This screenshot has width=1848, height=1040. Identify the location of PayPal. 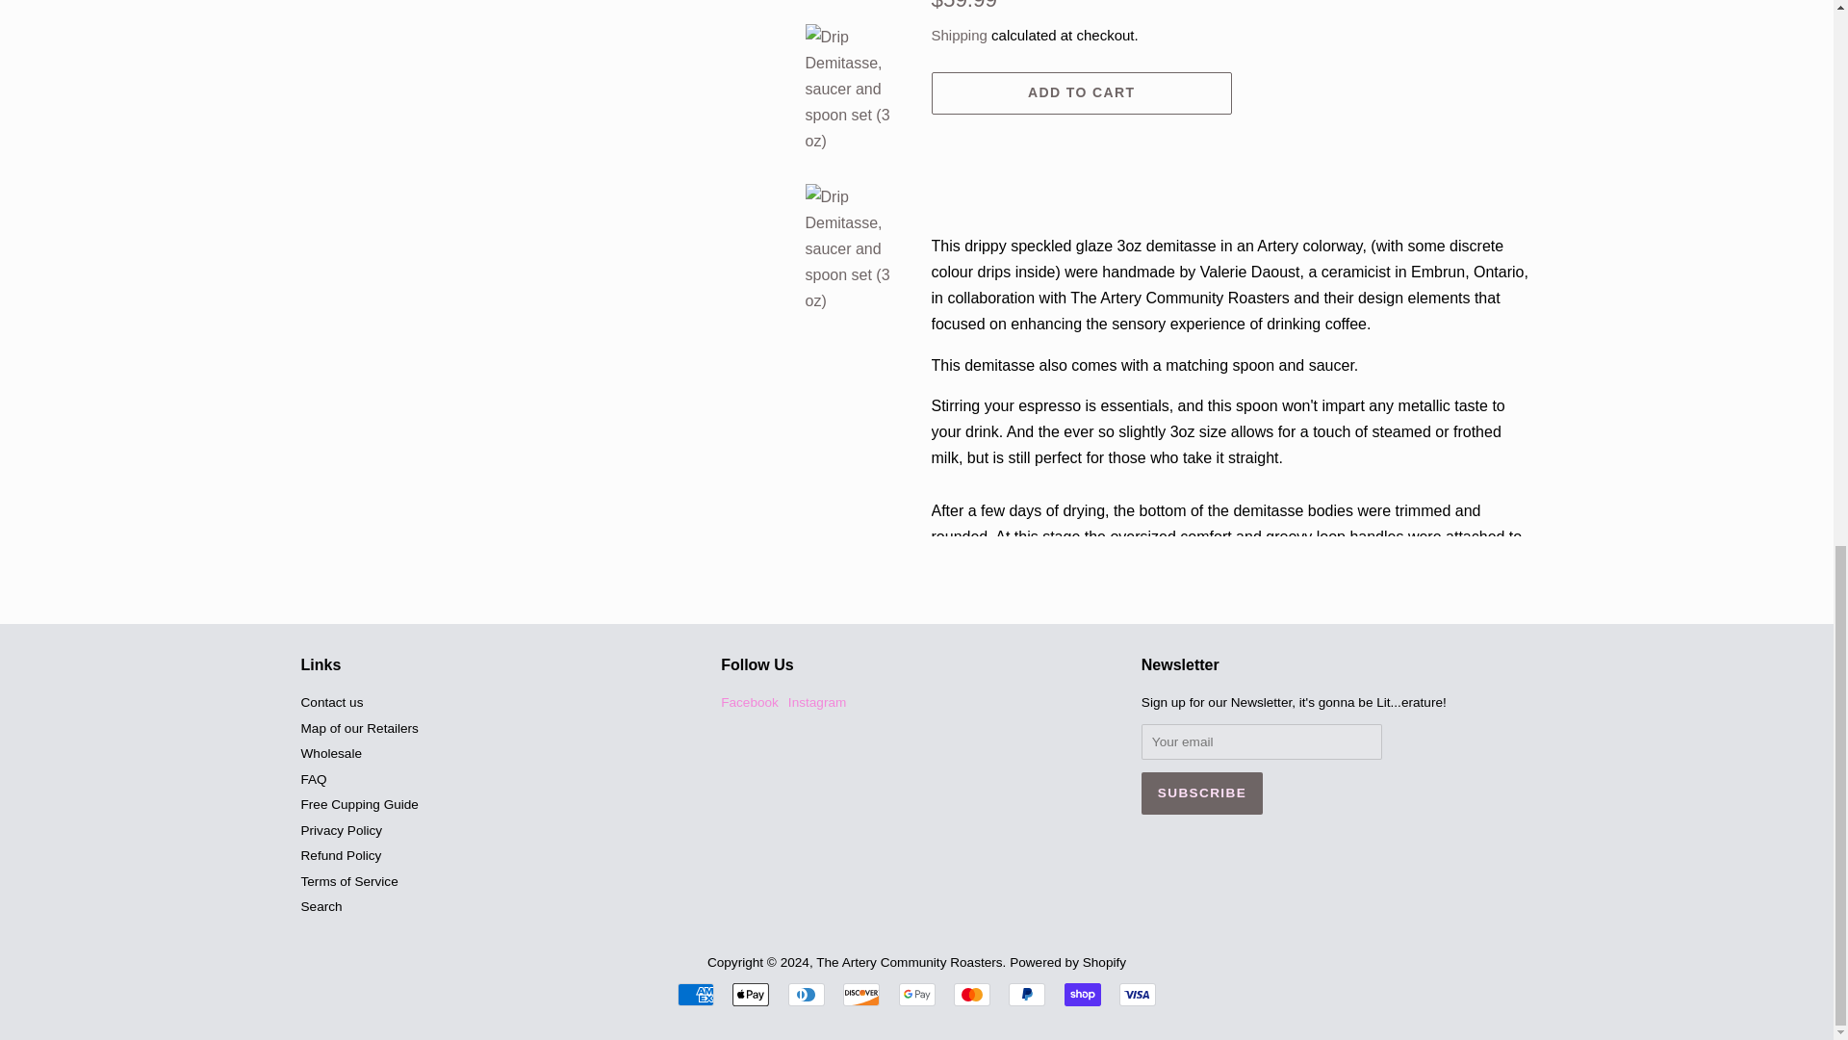
(1027, 994).